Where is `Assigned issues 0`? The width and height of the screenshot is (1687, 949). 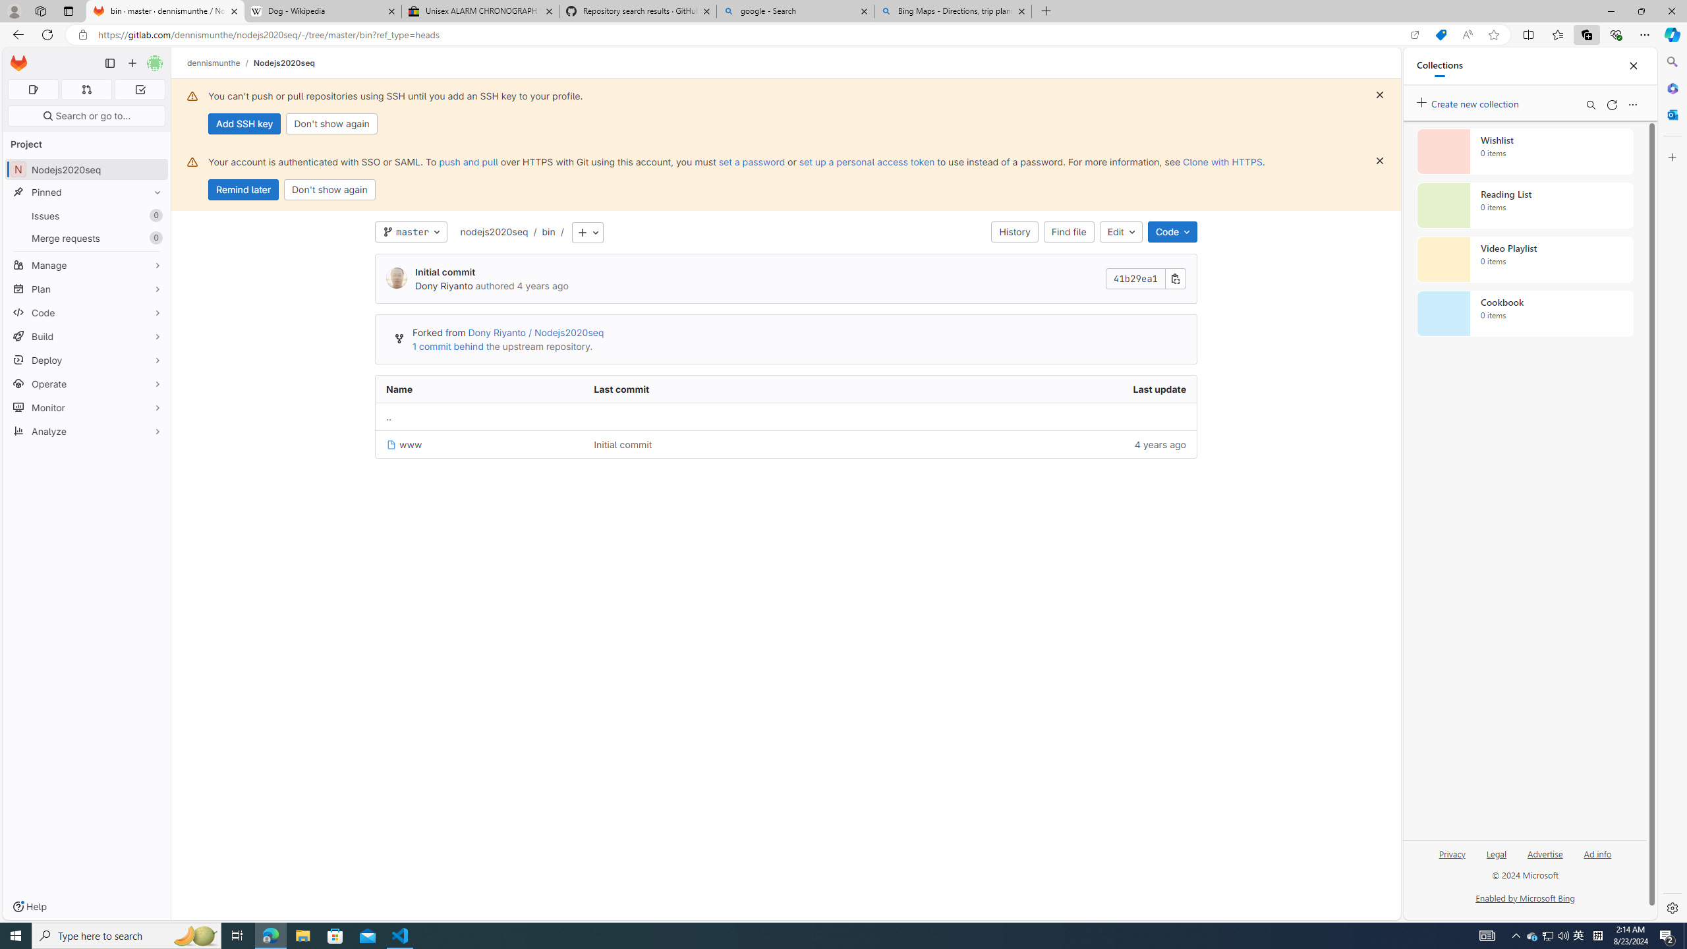
Assigned issues 0 is located at coordinates (33, 90).